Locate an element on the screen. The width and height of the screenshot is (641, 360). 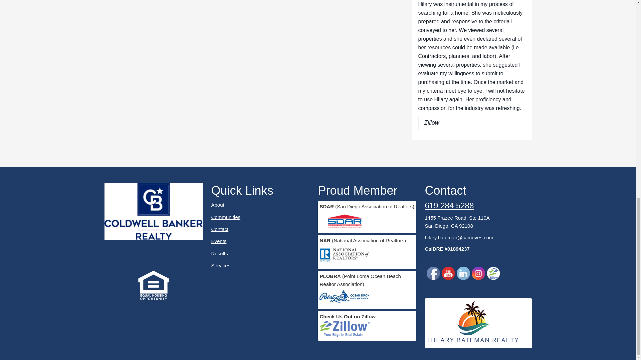
LinkedIn is located at coordinates (463, 273).